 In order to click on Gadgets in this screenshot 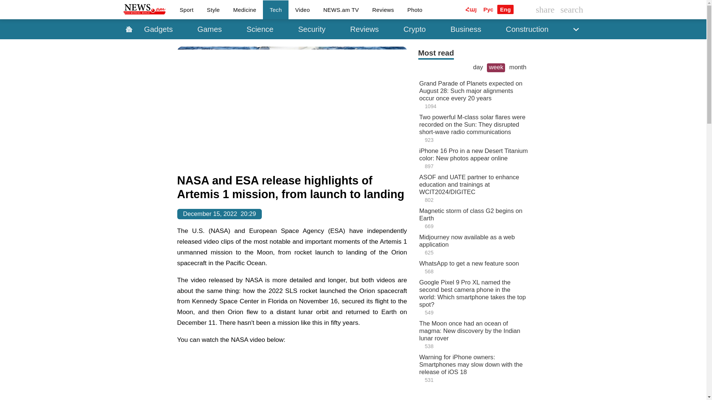, I will do `click(158, 29)`.